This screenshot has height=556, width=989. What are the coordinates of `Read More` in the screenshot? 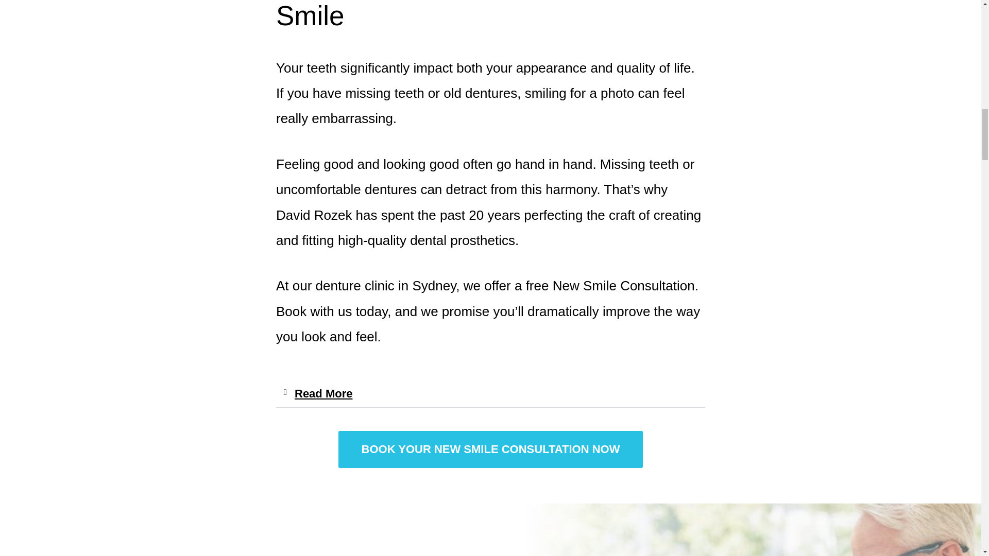 It's located at (323, 393).